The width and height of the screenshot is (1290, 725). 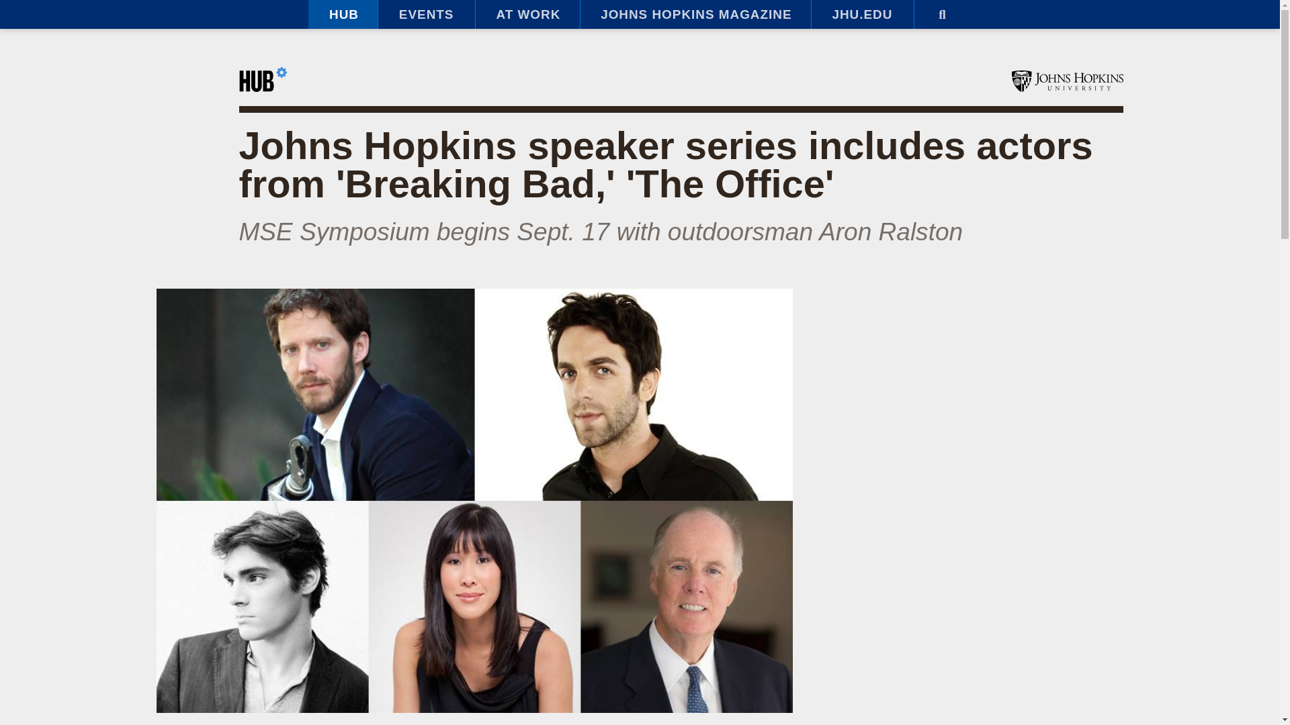 What do you see at coordinates (527, 15) in the screenshot?
I see `AT WORK` at bounding box center [527, 15].